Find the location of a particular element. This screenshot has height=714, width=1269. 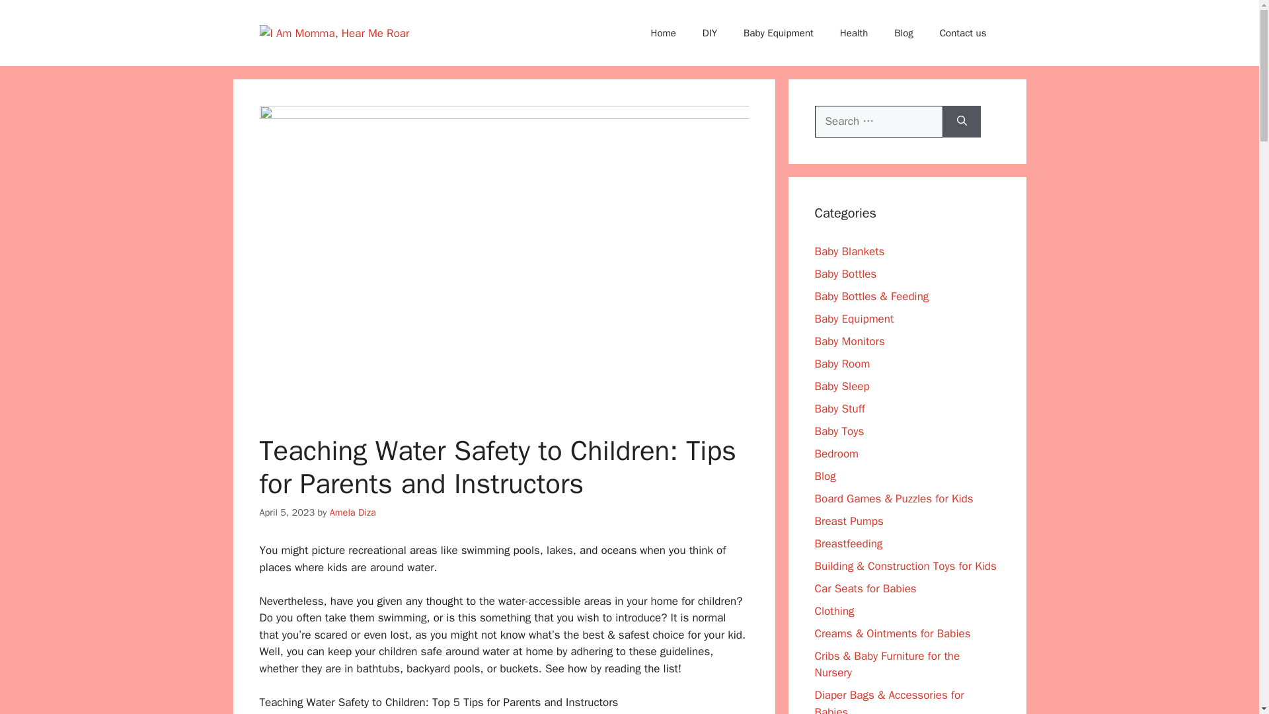

Baby Stuff is located at coordinates (839, 409).